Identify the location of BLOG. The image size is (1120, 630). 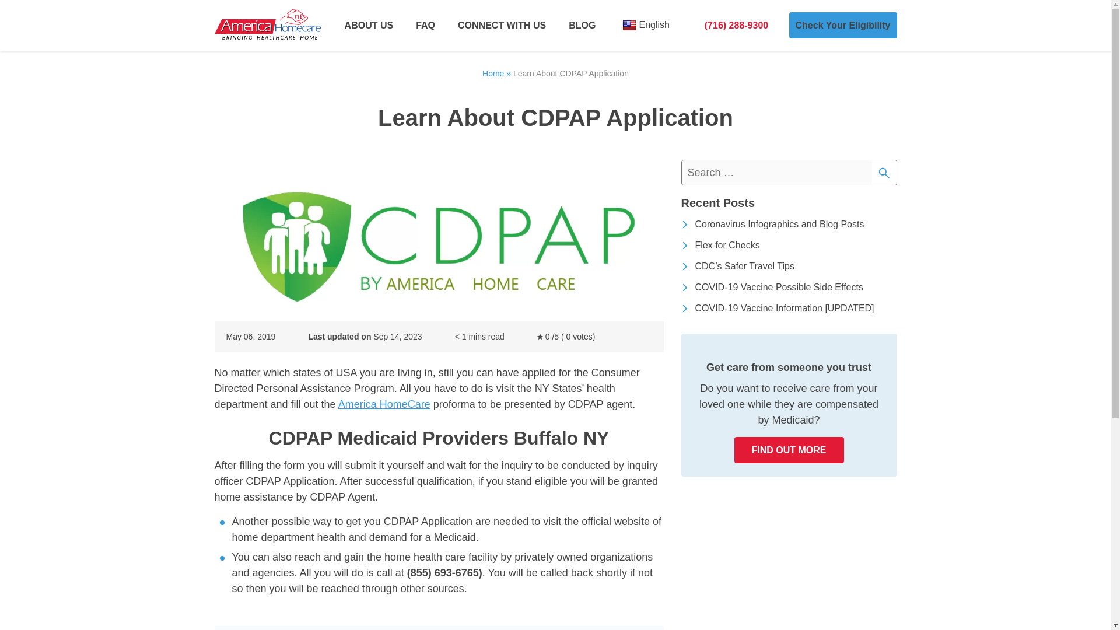
(582, 26).